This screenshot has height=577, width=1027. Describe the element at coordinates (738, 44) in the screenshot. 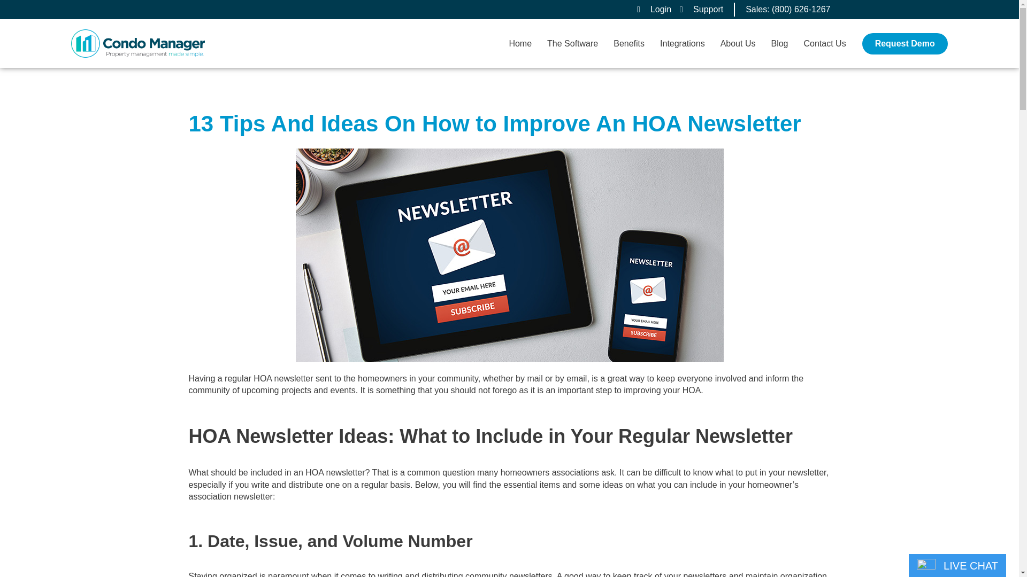

I see `About Us` at that location.